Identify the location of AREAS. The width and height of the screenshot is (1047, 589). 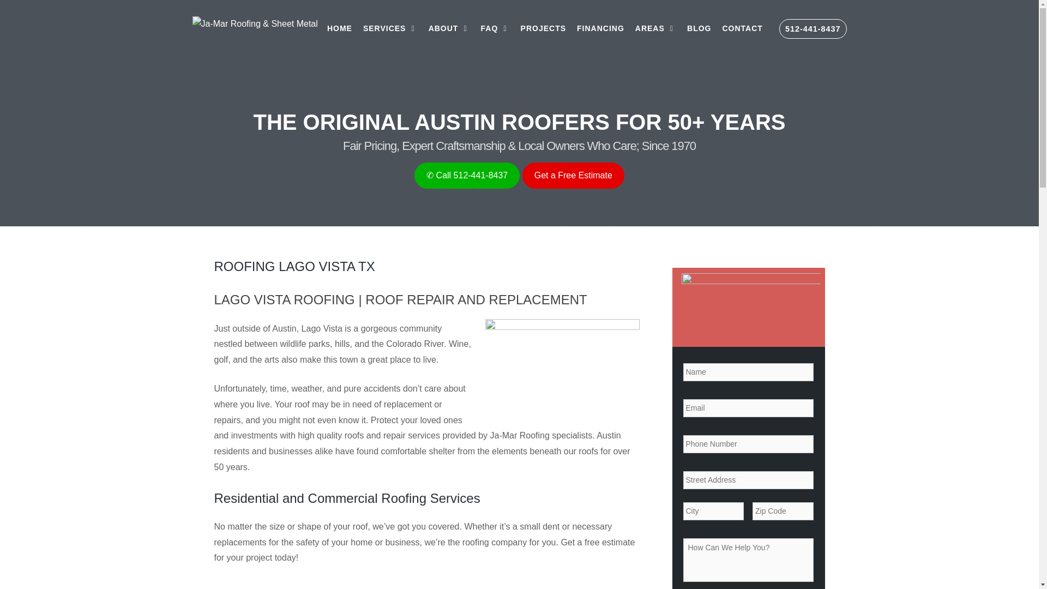
(655, 28).